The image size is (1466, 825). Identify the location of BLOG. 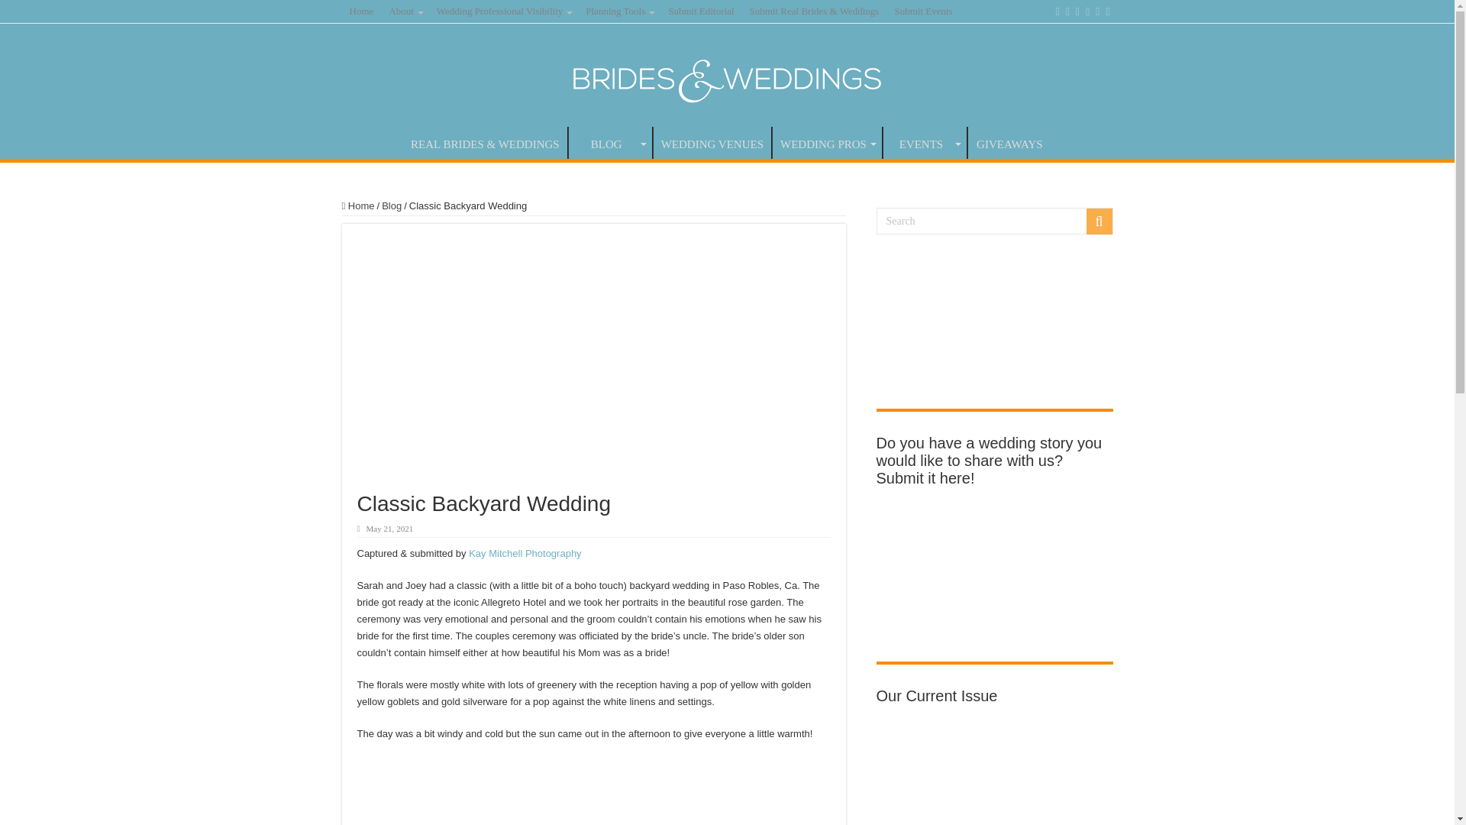
(610, 143).